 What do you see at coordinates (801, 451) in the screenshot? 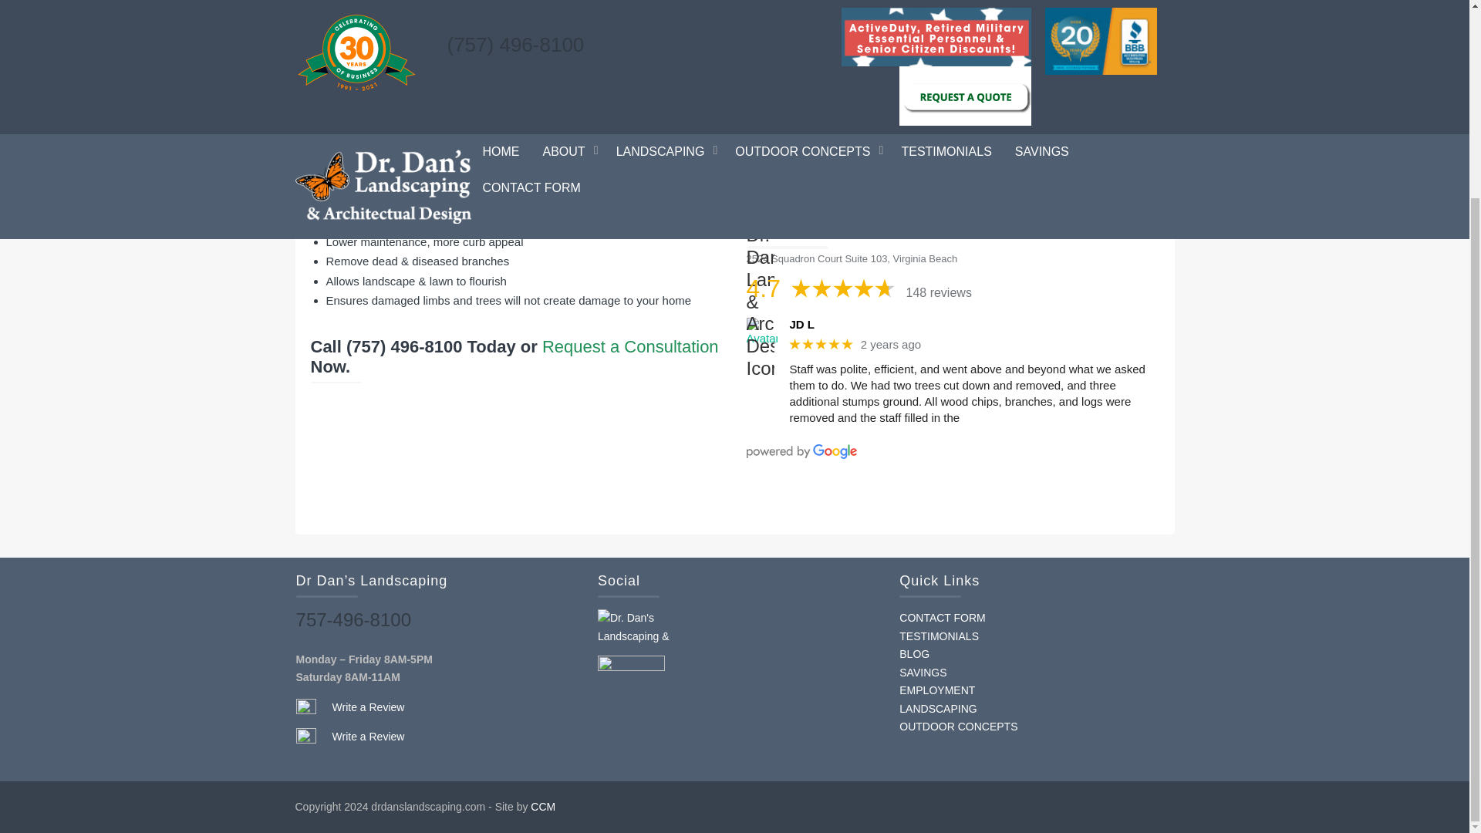
I see `Powered by Google` at bounding box center [801, 451].